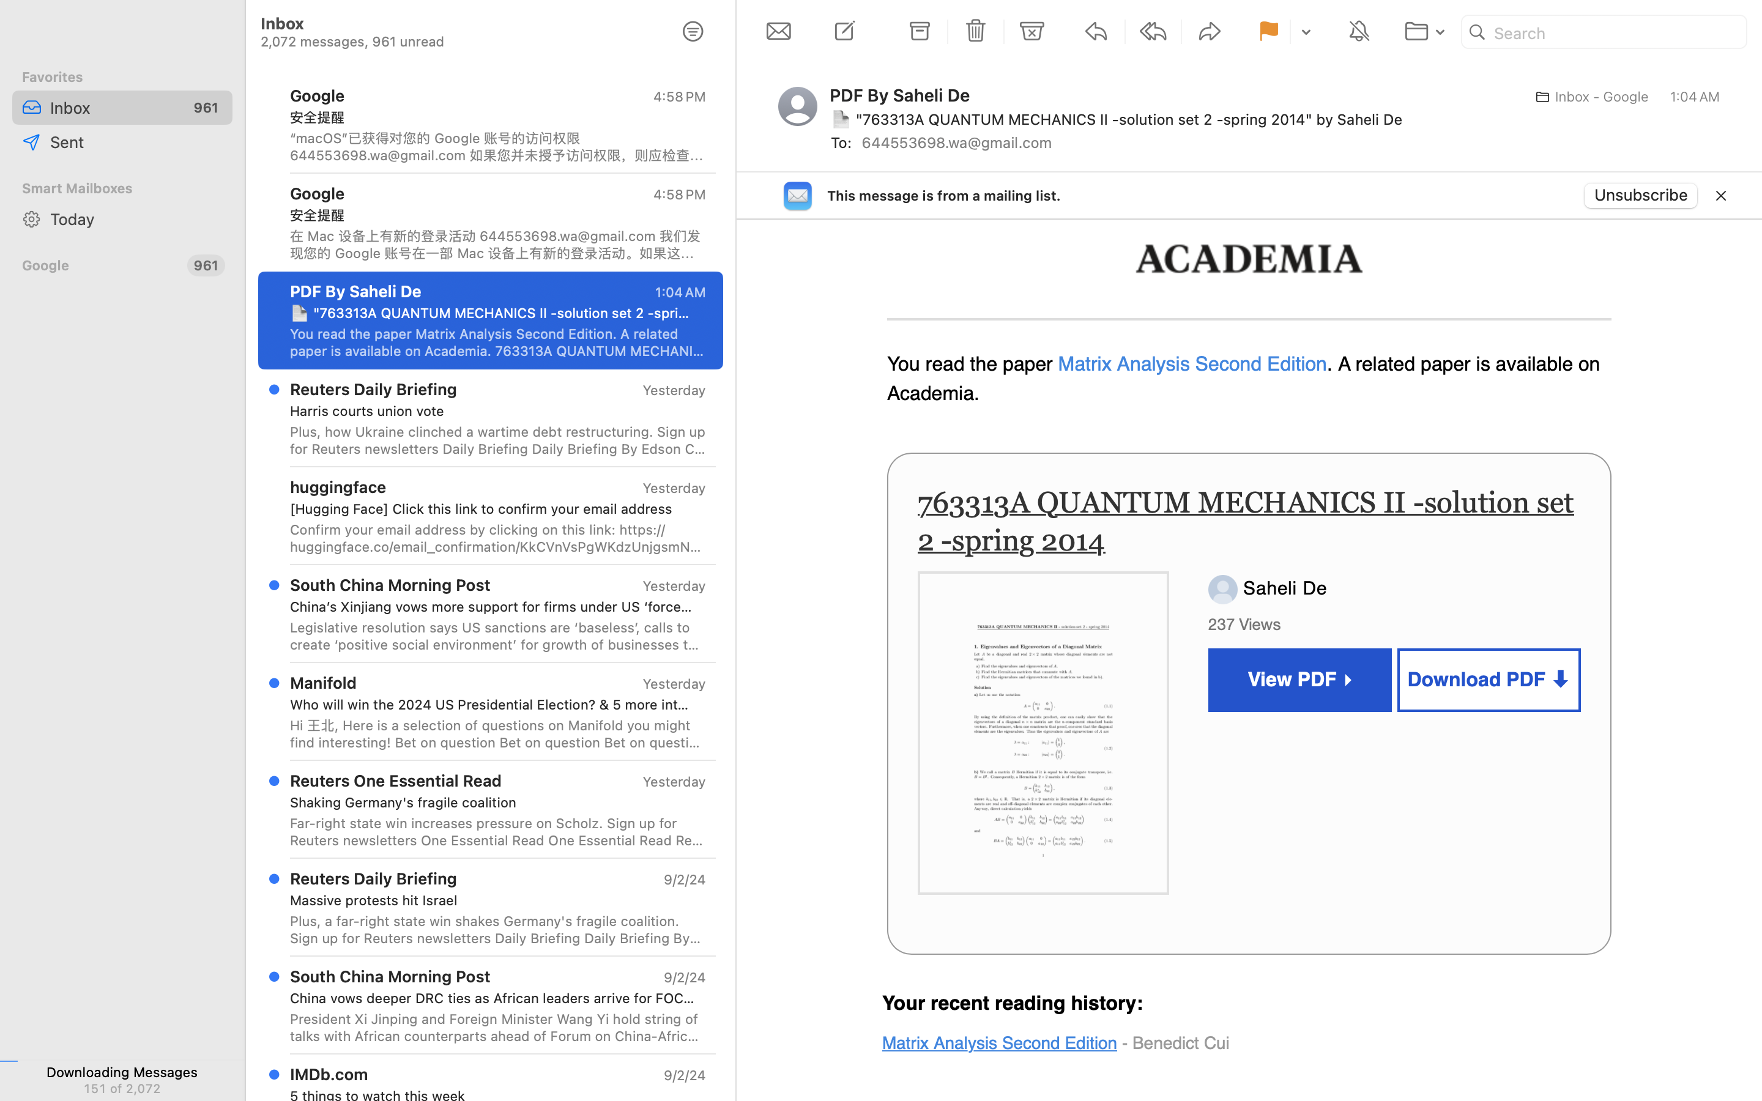  Describe the element at coordinates (136, 142) in the screenshot. I see `Sent` at that location.